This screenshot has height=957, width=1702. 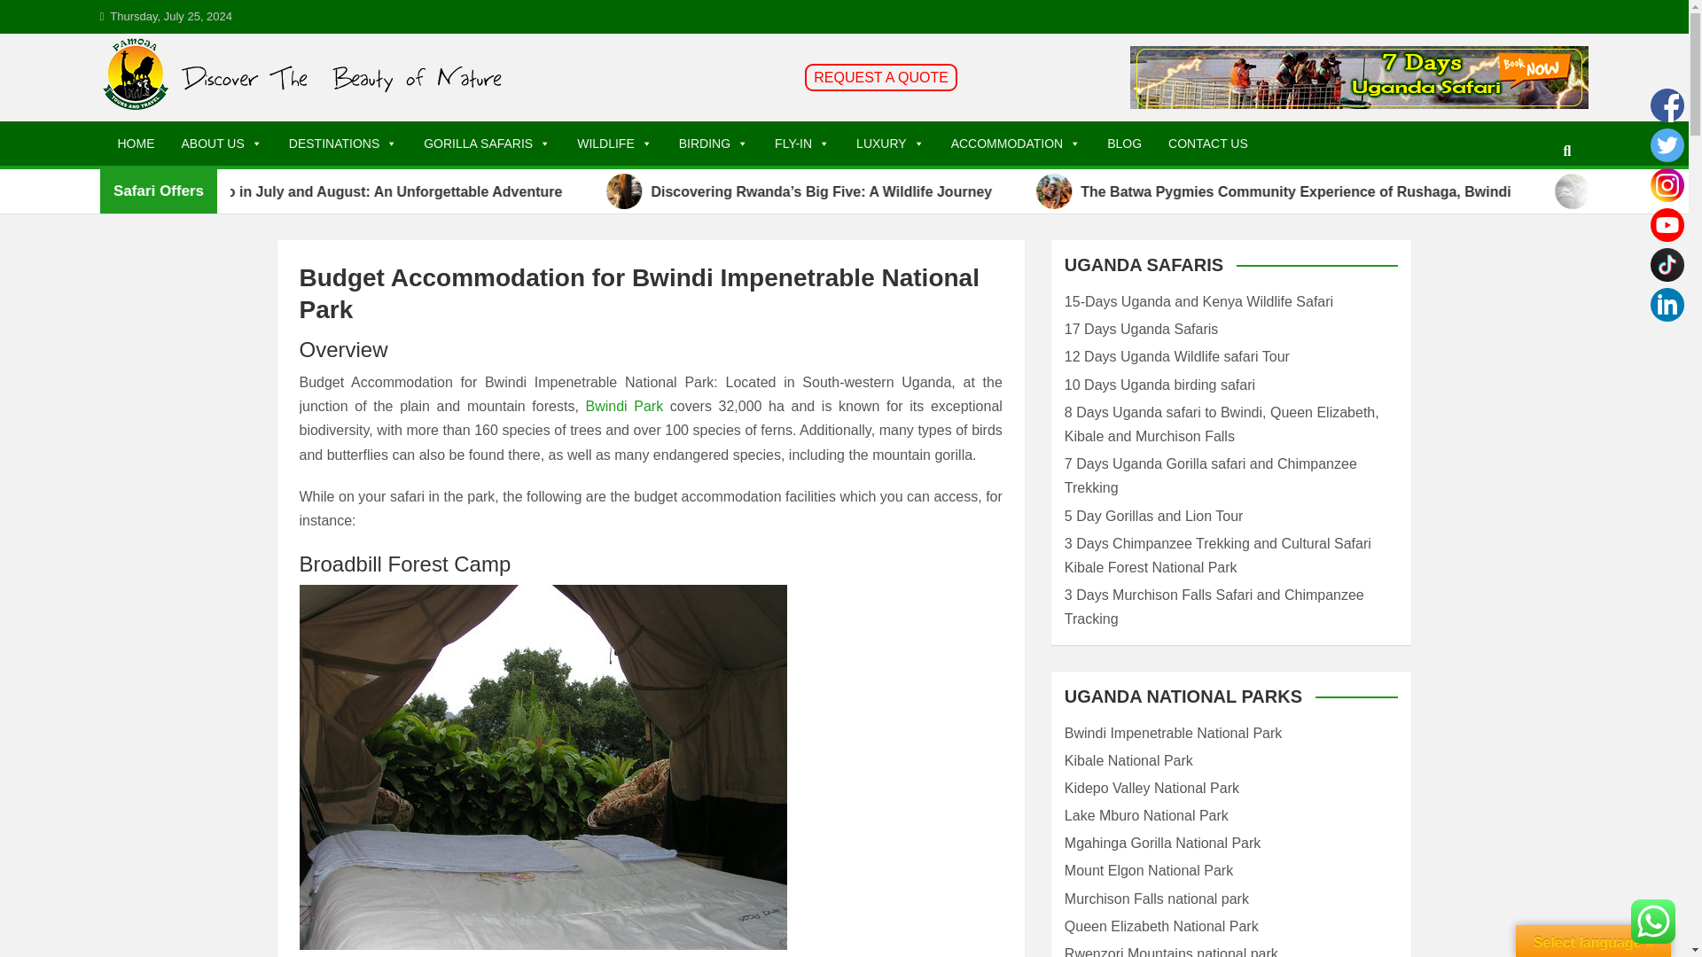 What do you see at coordinates (137, 144) in the screenshot?
I see `HOME` at bounding box center [137, 144].